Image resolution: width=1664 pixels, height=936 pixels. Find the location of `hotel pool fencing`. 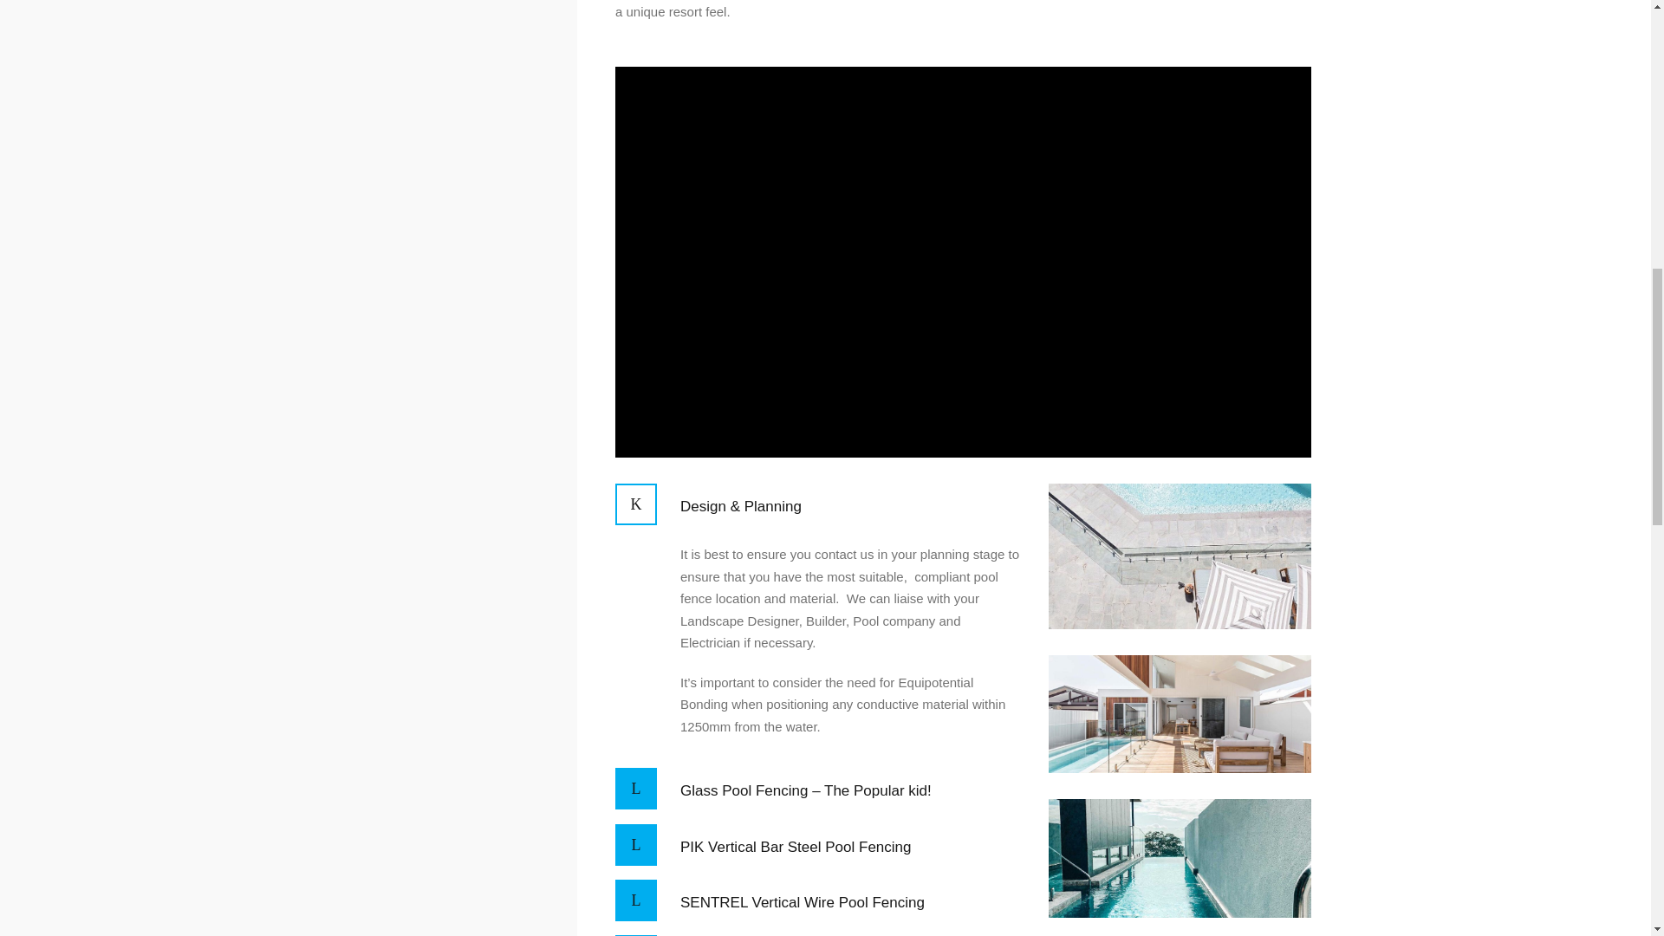

hotel pool fencing is located at coordinates (1179, 556).